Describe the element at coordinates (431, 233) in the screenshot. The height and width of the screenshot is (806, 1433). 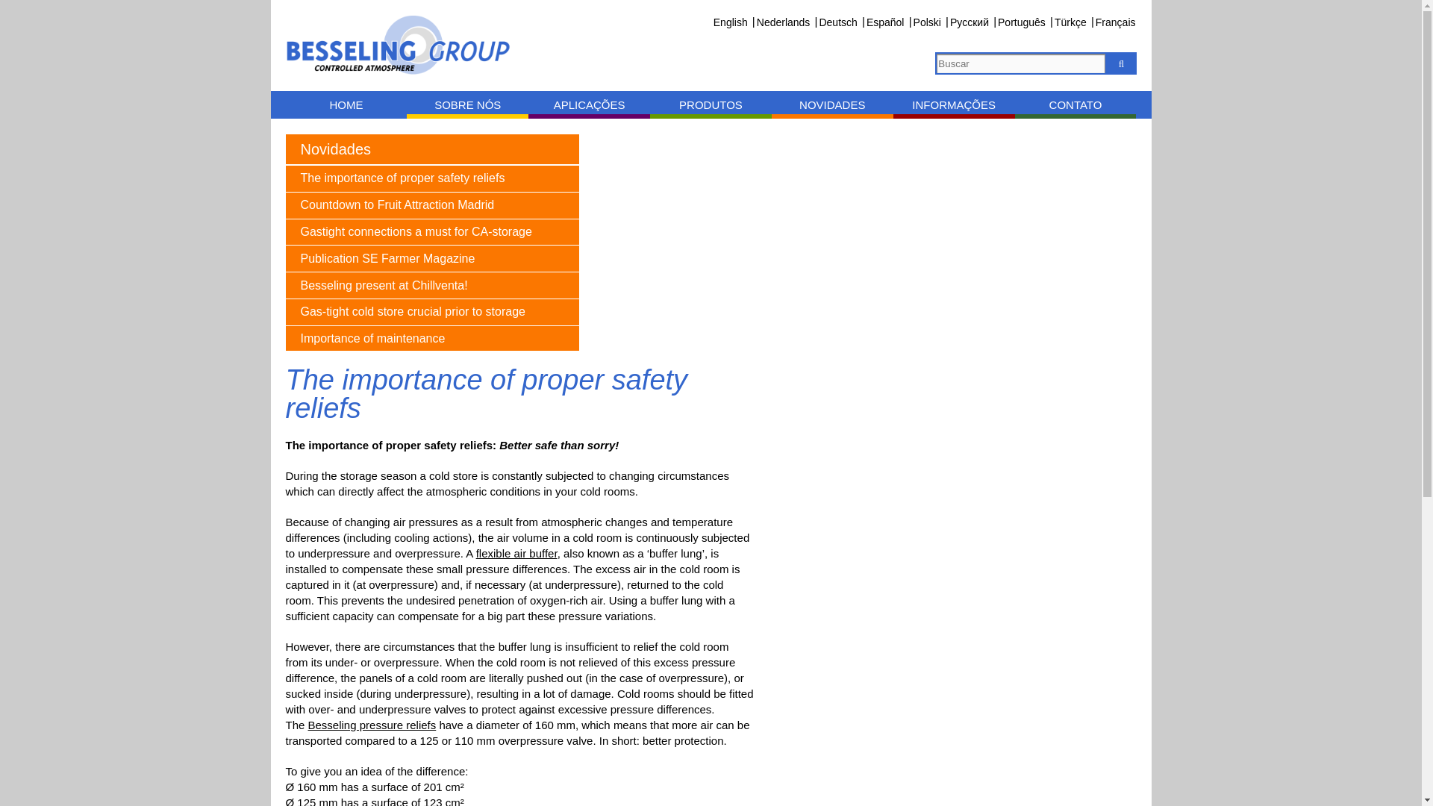
I see `Gastight connections a must for CA-storage` at that location.